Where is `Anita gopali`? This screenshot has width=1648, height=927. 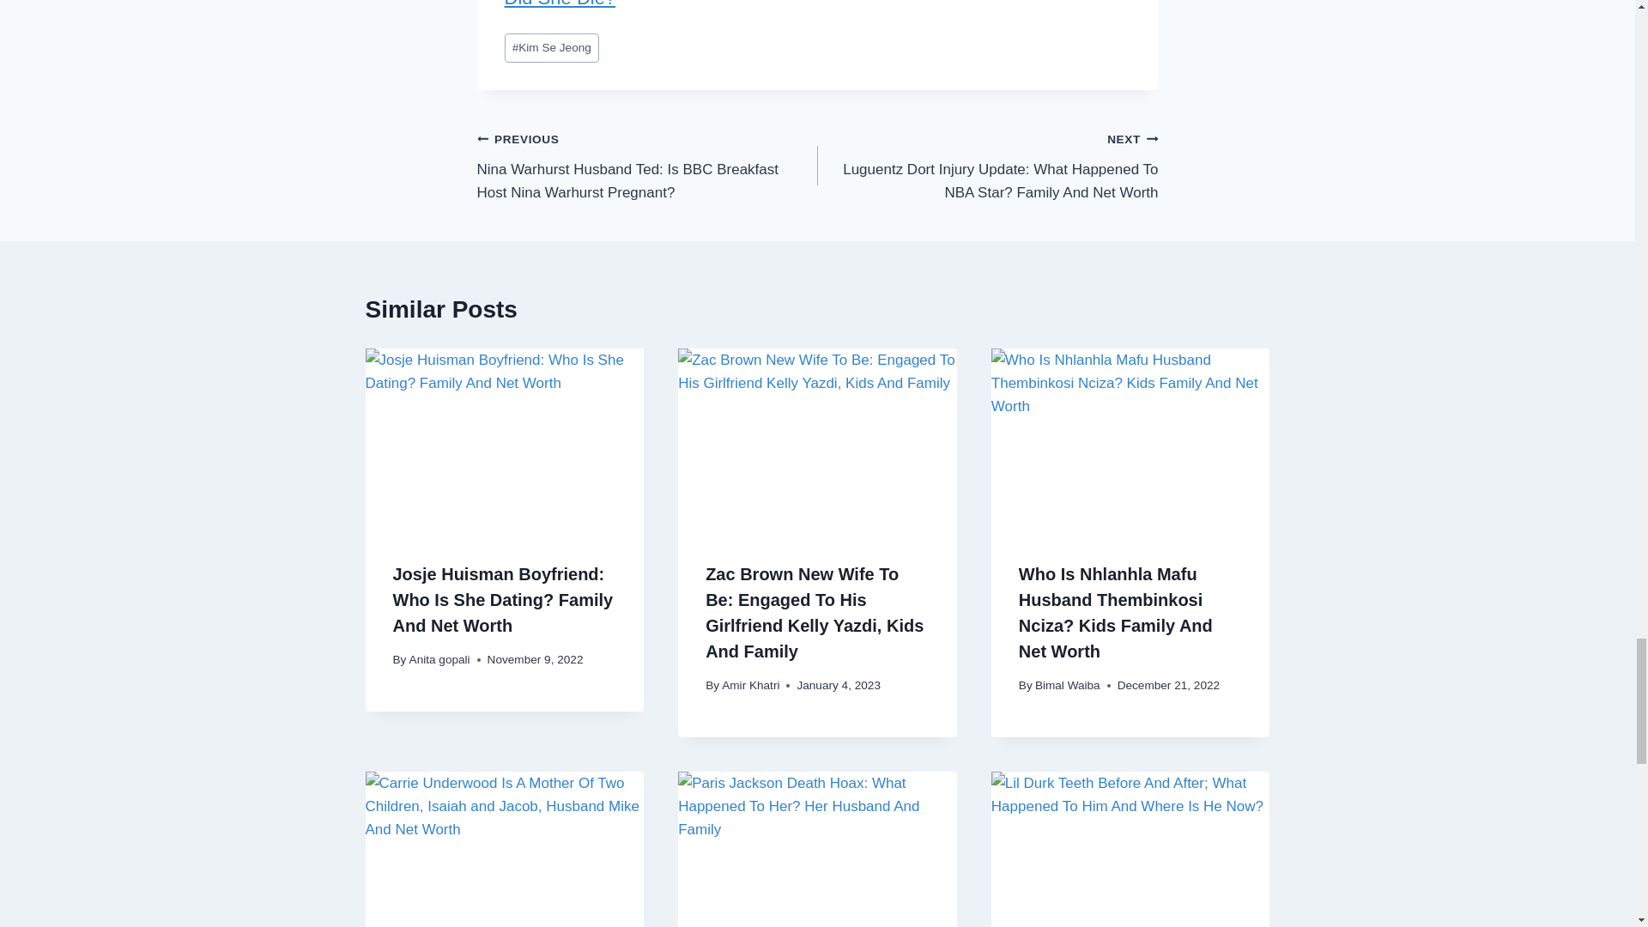
Anita gopali is located at coordinates (439, 659).